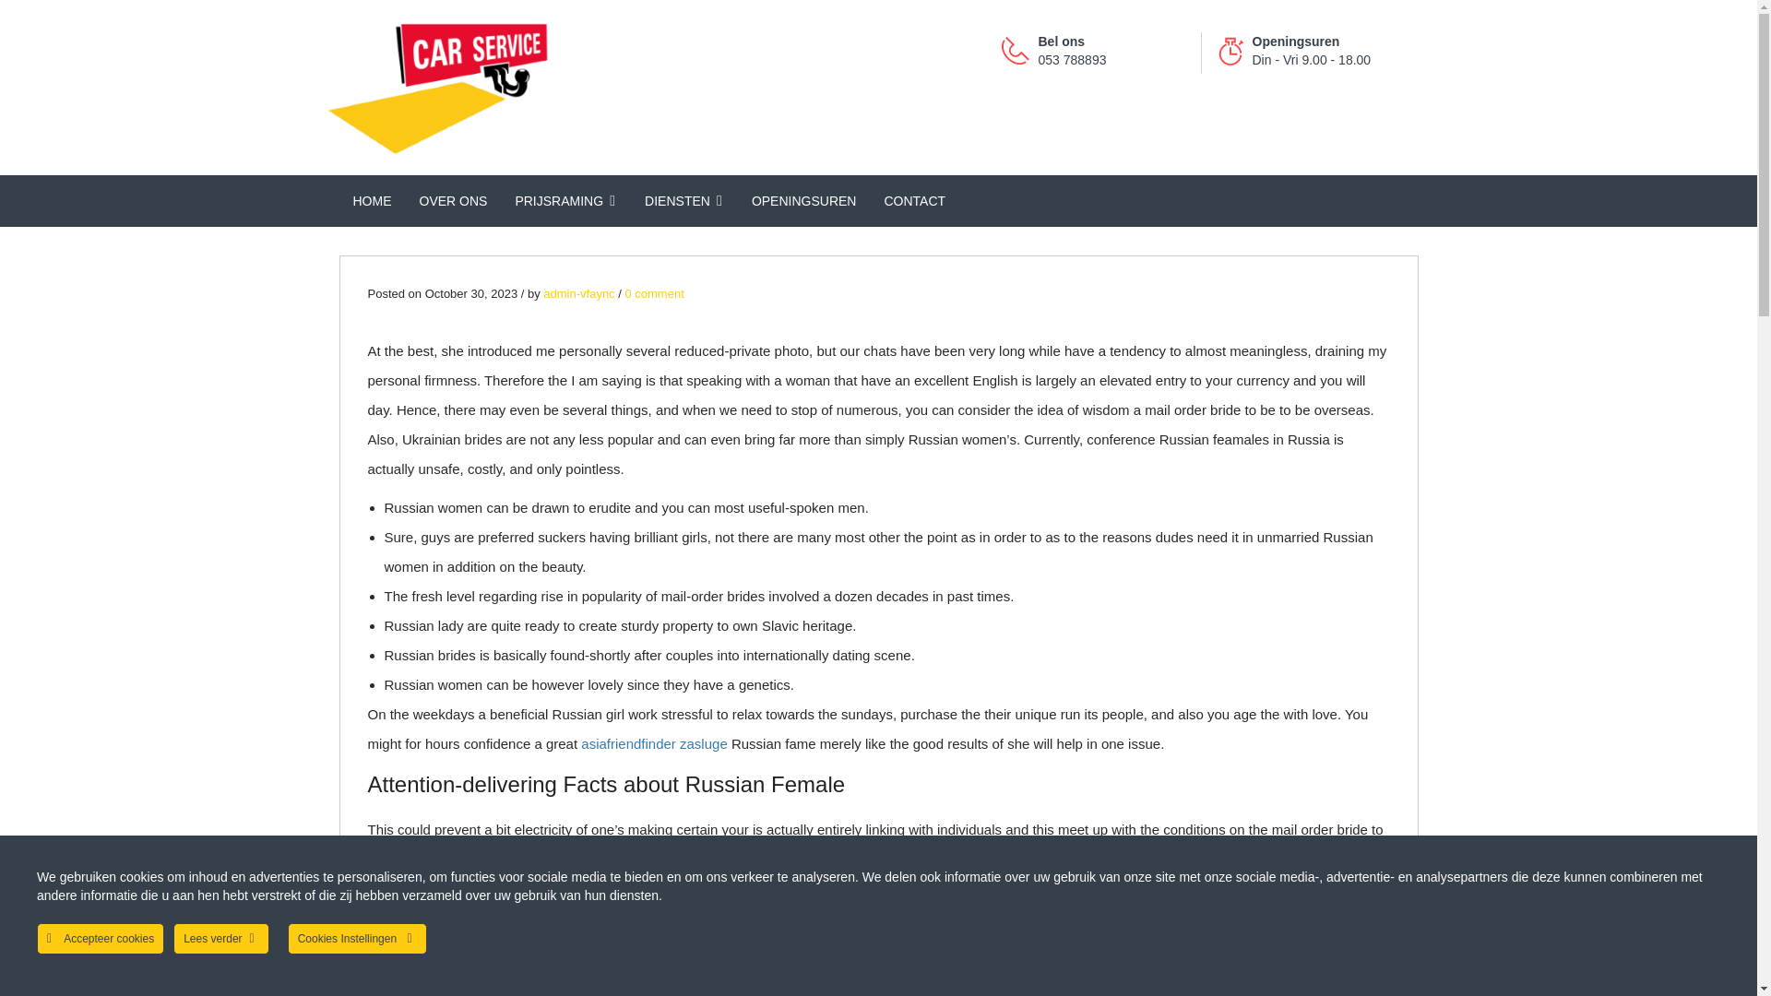 The height and width of the screenshot is (996, 1771). What do you see at coordinates (565, 201) in the screenshot?
I see `PRIJSRAMING` at bounding box center [565, 201].